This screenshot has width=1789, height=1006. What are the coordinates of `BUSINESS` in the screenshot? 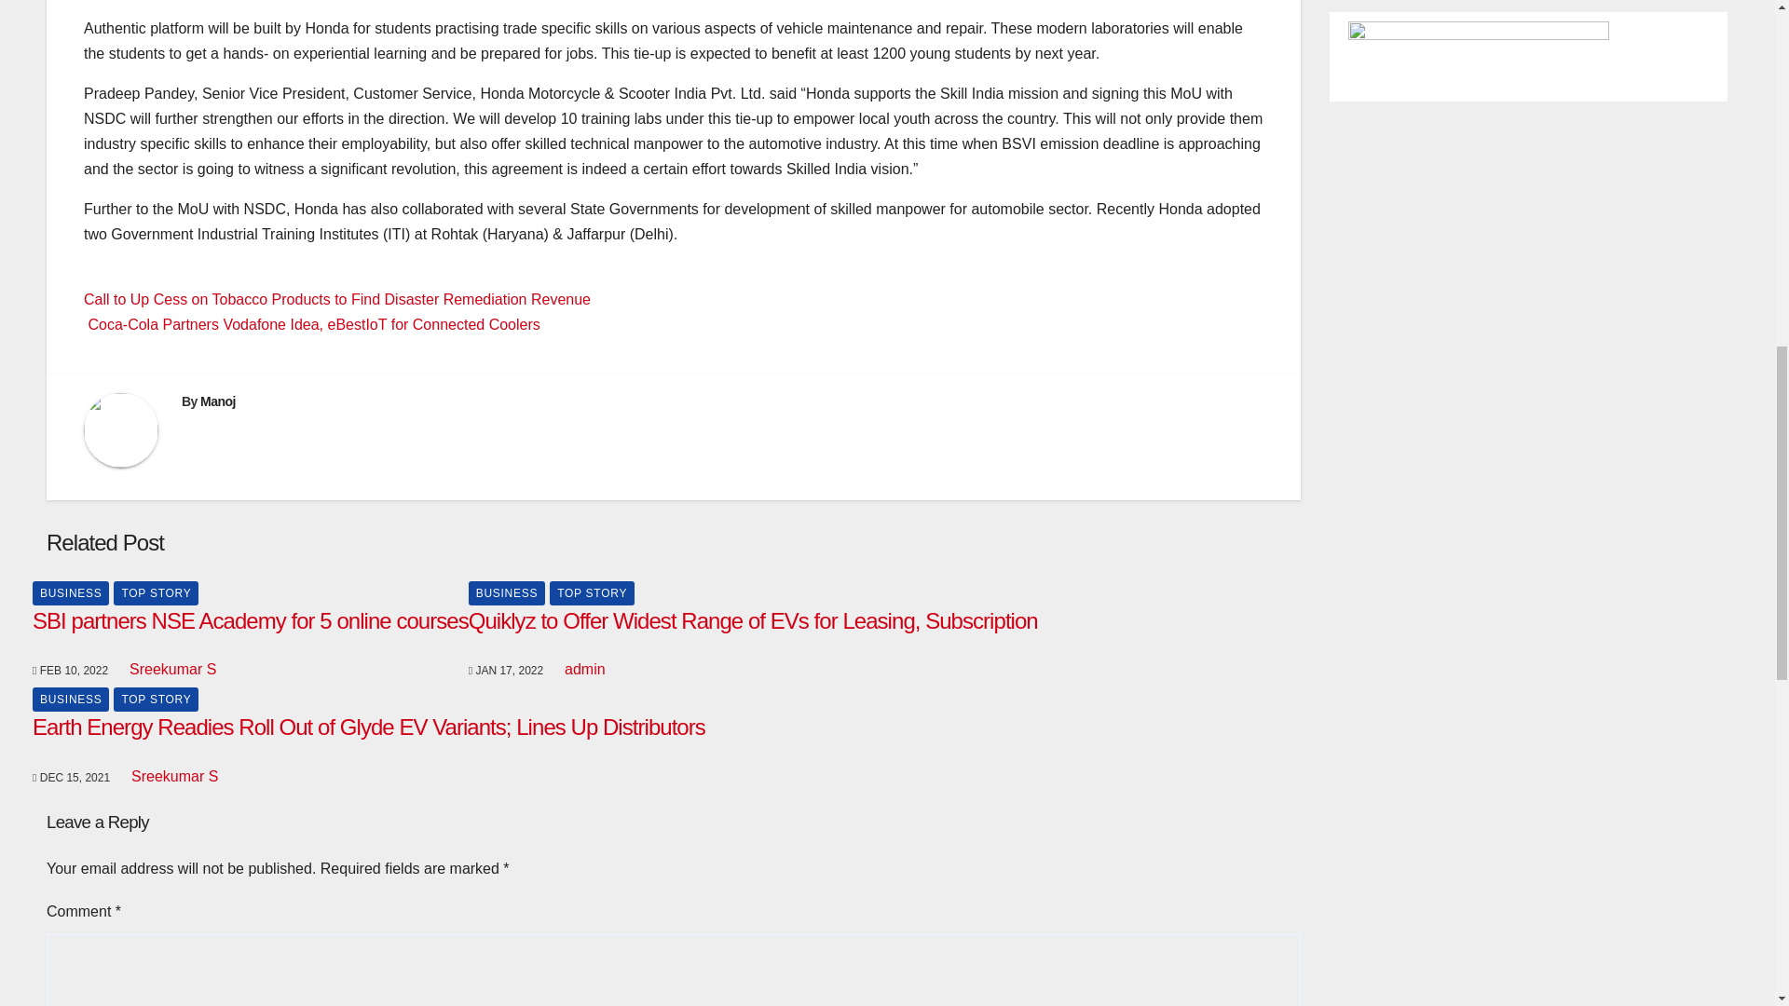 It's located at (507, 593).